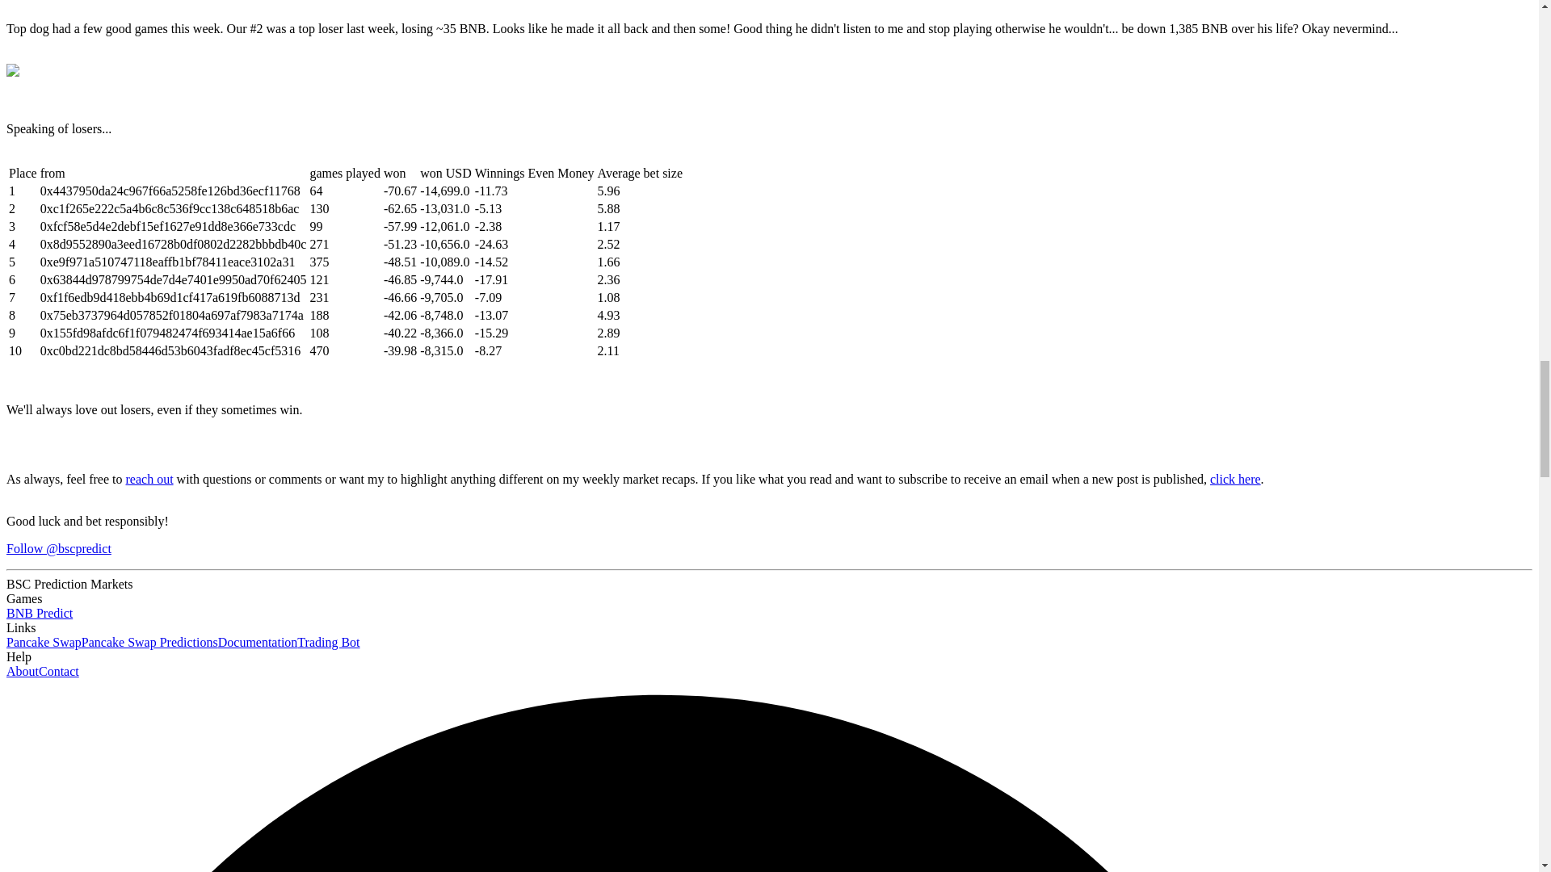 This screenshot has height=872, width=1551. I want to click on About, so click(23, 671).